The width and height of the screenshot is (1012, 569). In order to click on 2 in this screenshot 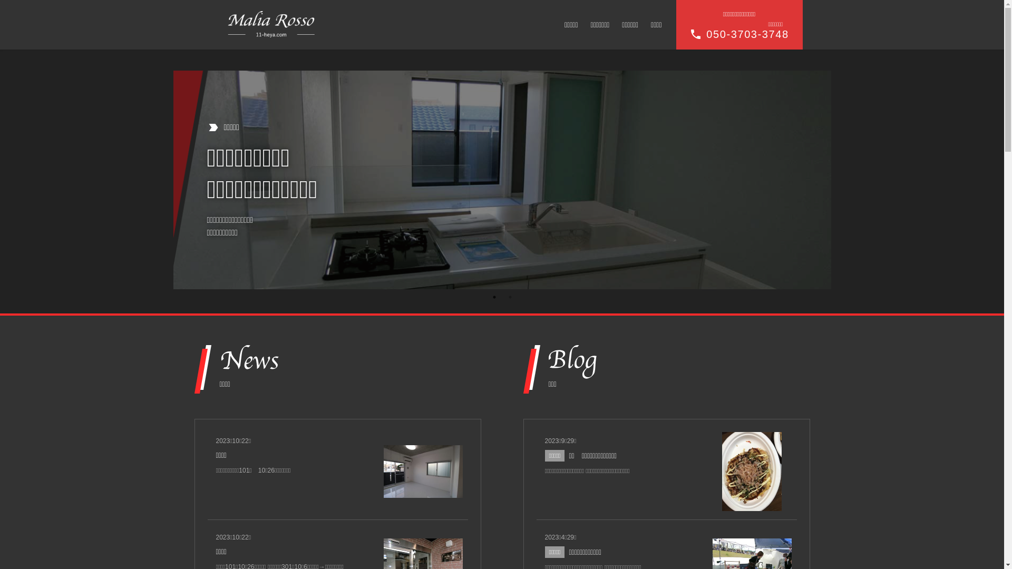, I will do `click(510, 297)`.